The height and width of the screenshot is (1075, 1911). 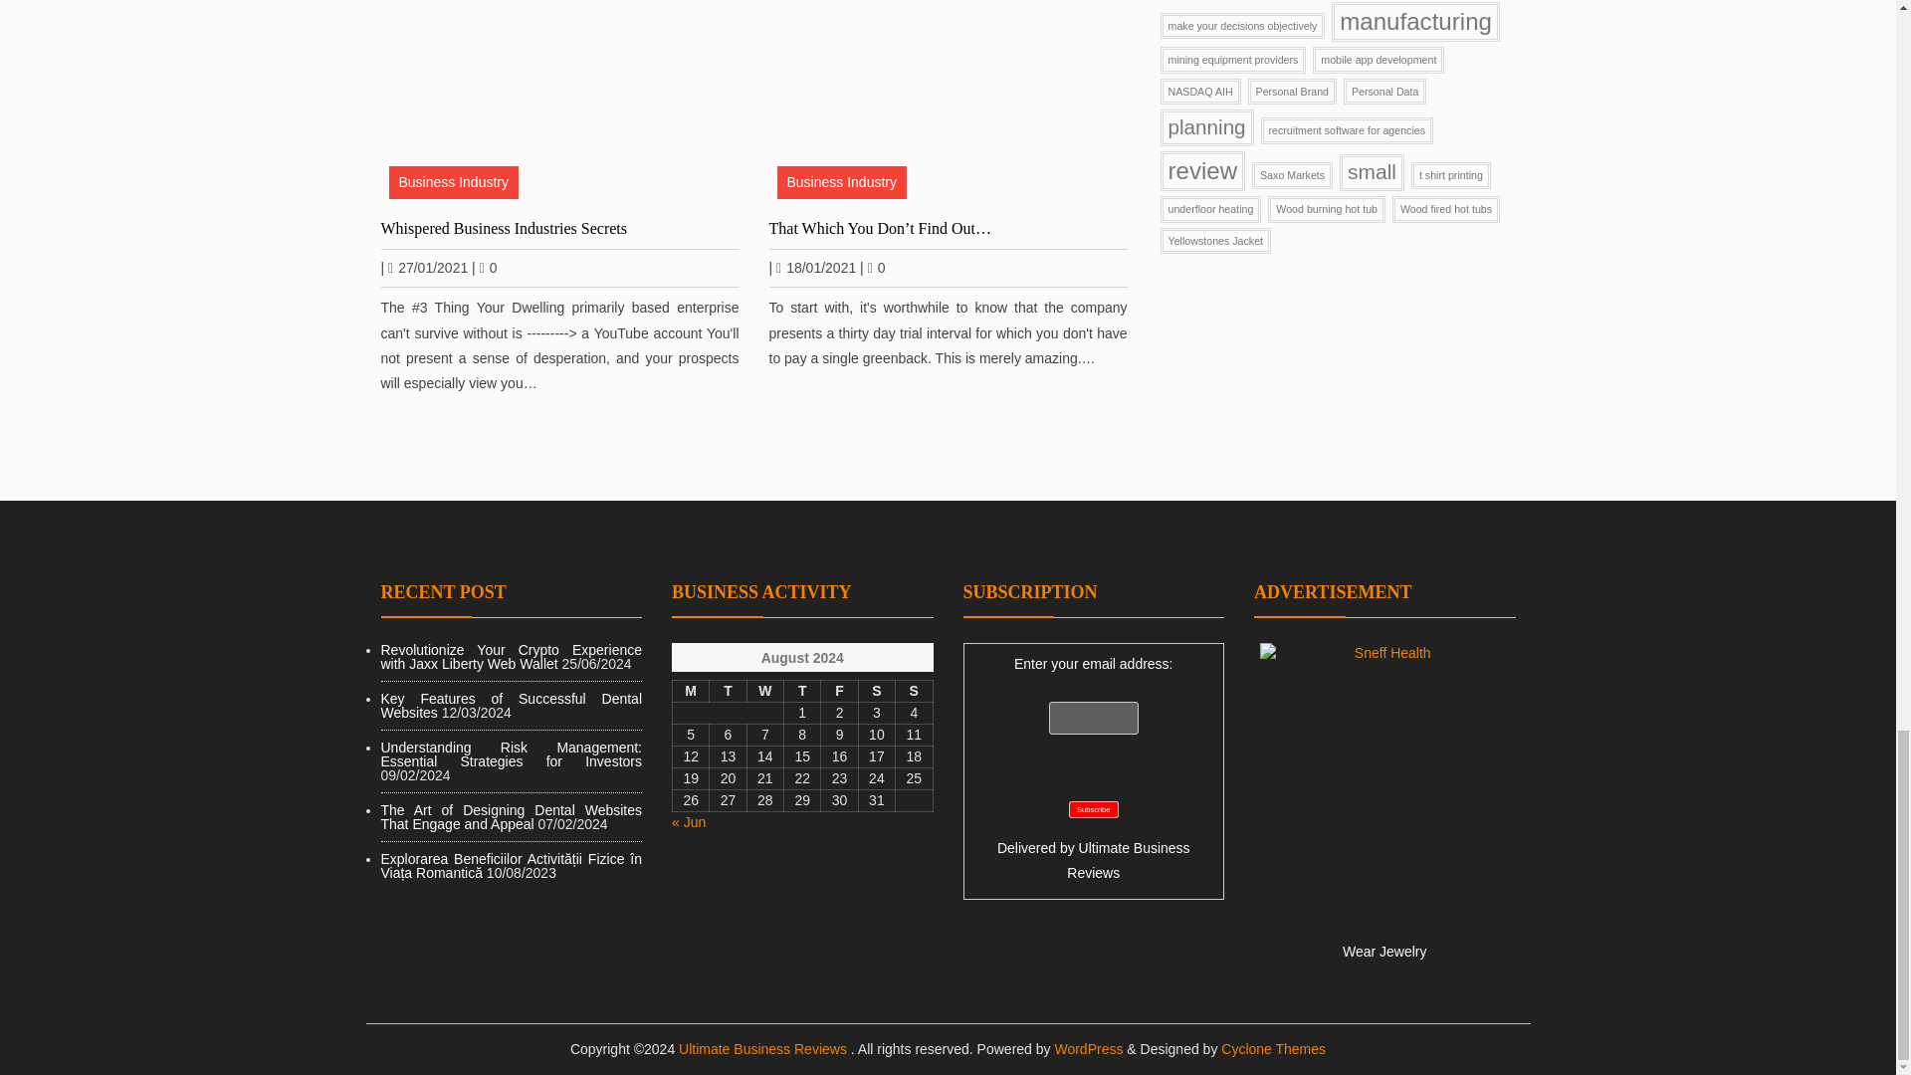 What do you see at coordinates (559, 104) in the screenshot?
I see `Whispered Business Industries Secrets` at bounding box center [559, 104].